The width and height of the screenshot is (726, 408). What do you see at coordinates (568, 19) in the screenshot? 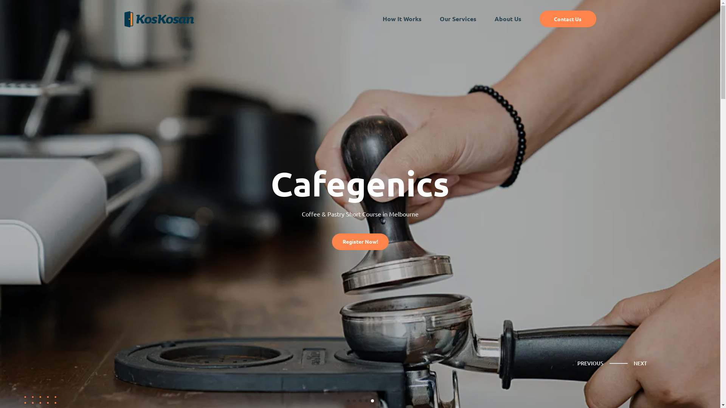
I see `Contact Us` at bounding box center [568, 19].